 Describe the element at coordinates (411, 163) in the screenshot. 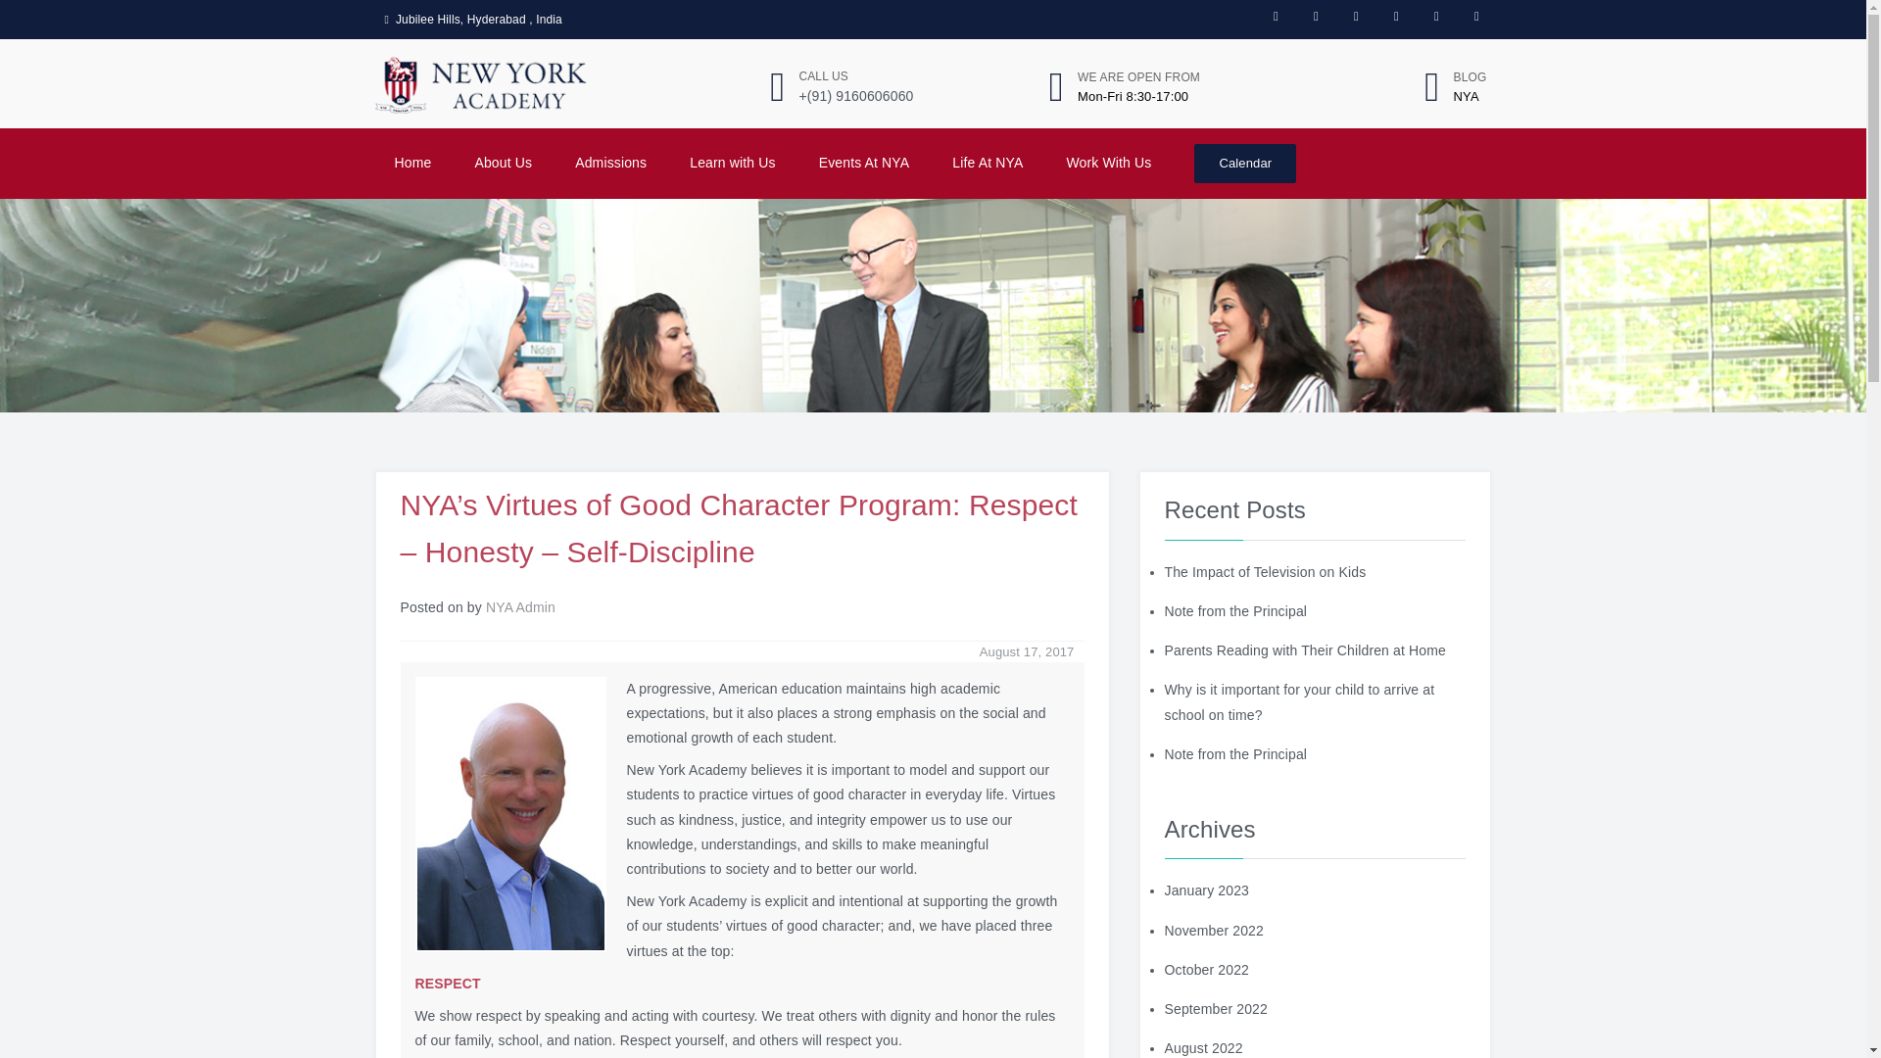

I see `Home` at that location.